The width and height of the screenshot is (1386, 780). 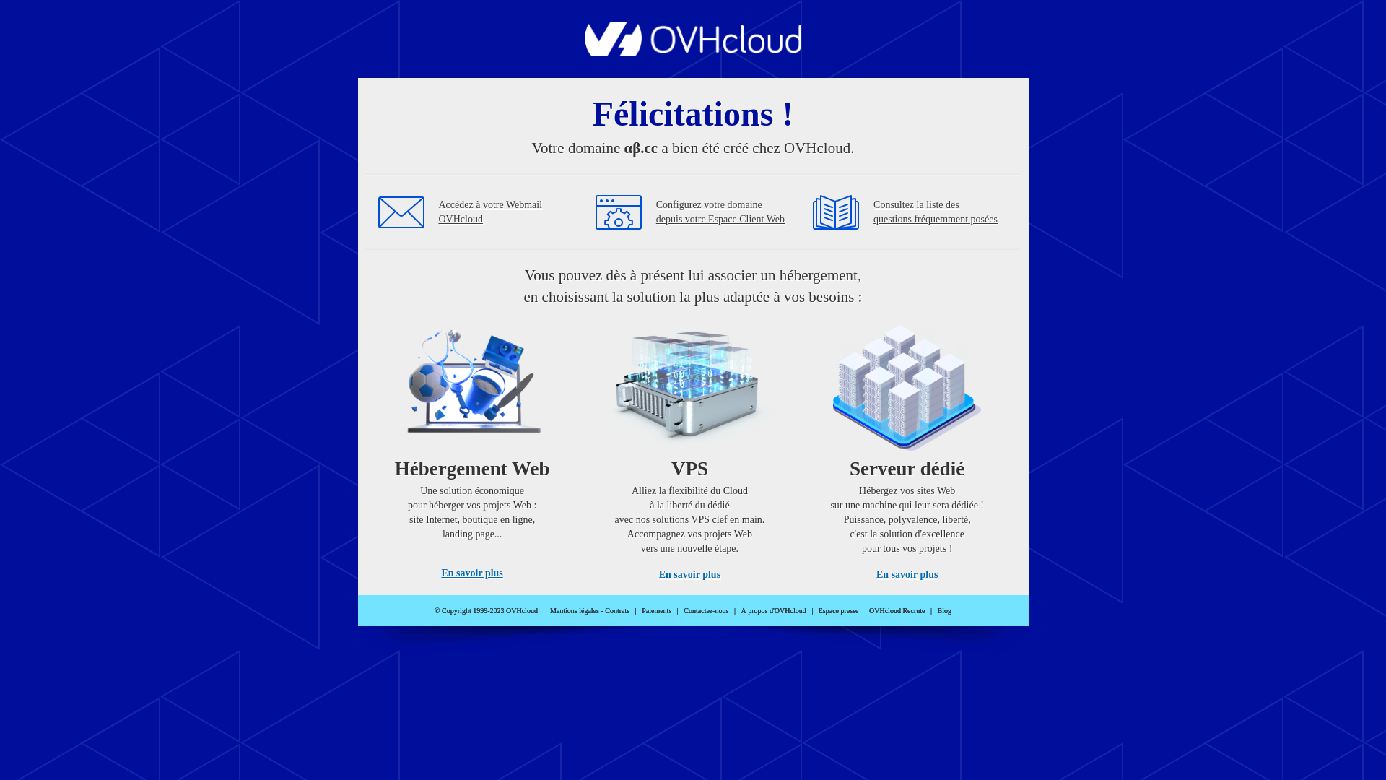 I want to click on OVHcloud, so click(x=693, y=52).